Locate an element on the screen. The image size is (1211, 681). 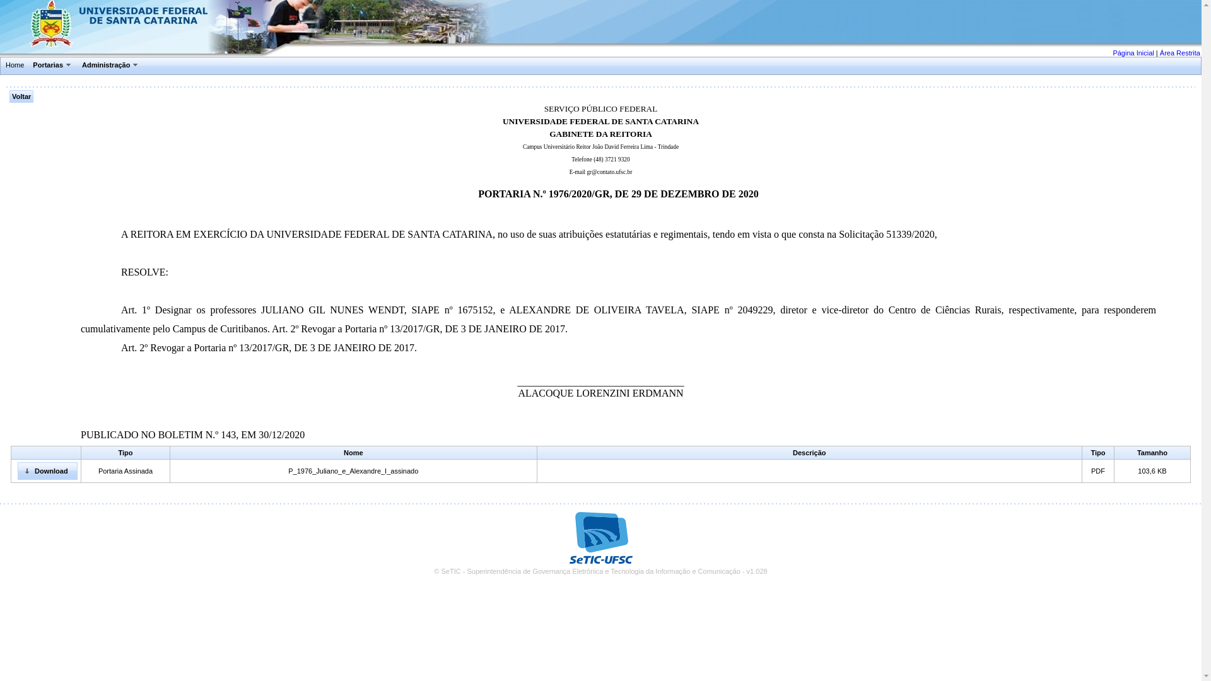
Voltar is located at coordinates (21, 96).